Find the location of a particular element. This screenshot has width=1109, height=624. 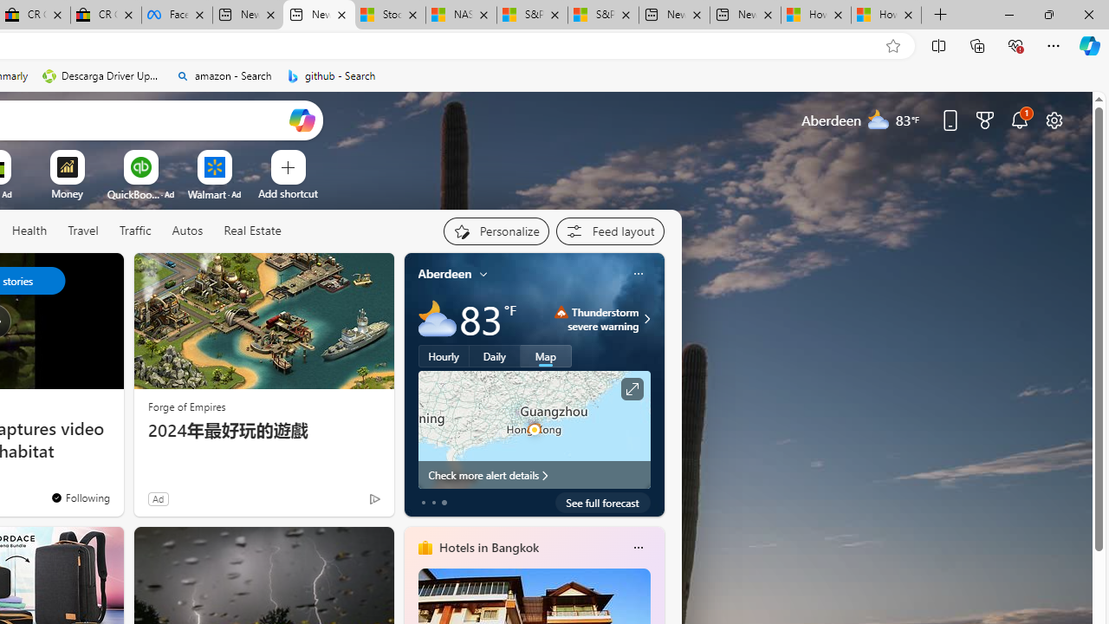

Aberdeen is located at coordinates (445, 273).